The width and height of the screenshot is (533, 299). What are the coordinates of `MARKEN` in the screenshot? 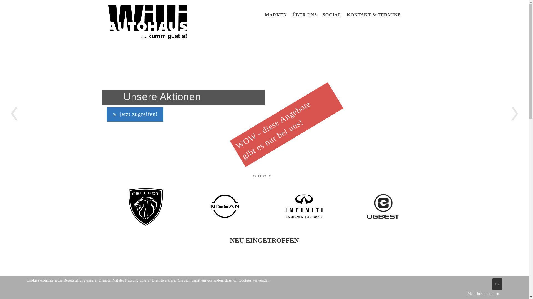 It's located at (276, 15).